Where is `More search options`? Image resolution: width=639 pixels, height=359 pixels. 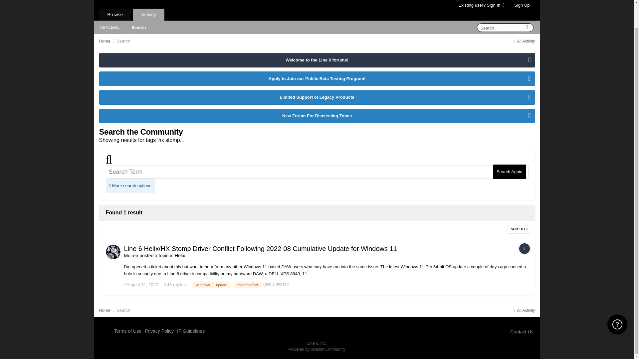
More search options is located at coordinates (130, 185).